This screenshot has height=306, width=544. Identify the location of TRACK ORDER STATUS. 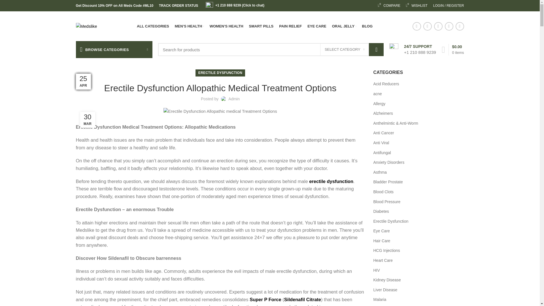
(178, 6).